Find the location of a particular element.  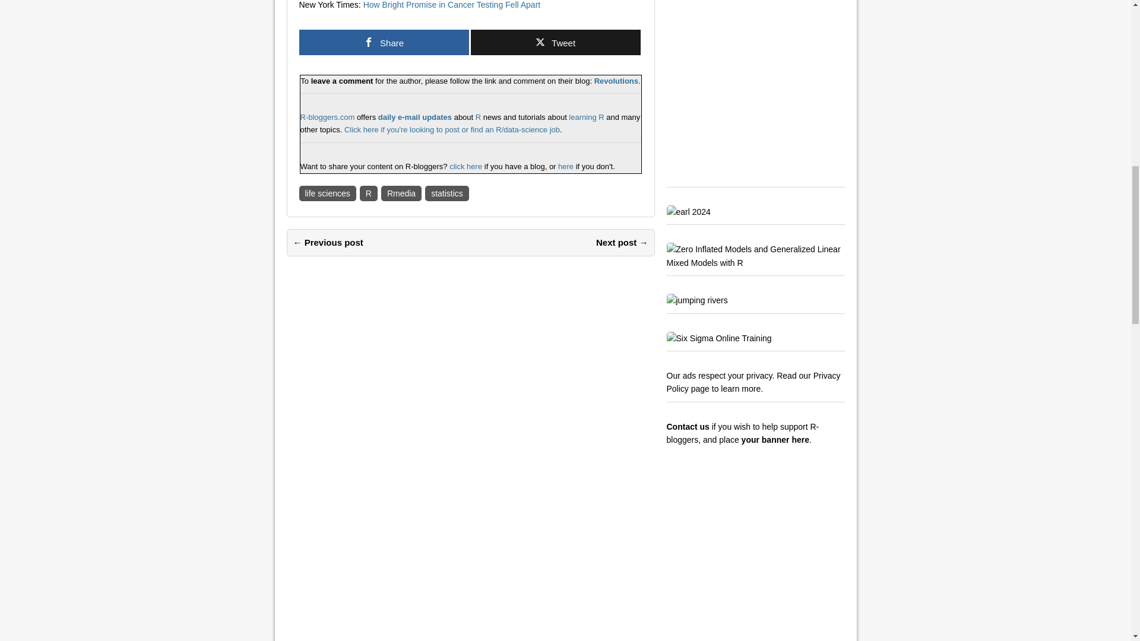

daily e-mail updates is located at coordinates (414, 118).